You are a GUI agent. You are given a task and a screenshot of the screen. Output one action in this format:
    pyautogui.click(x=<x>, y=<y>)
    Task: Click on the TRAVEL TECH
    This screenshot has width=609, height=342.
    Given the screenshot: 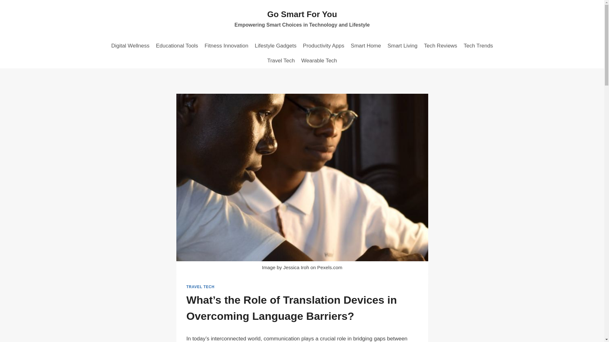 What is the action you would take?
    pyautogui.click(x=200, y=287)
    